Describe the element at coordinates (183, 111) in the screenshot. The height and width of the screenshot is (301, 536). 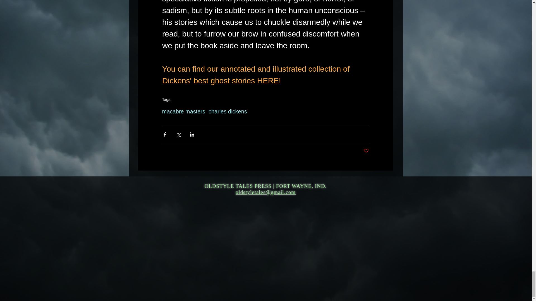
I see `macabre masters` at that location.